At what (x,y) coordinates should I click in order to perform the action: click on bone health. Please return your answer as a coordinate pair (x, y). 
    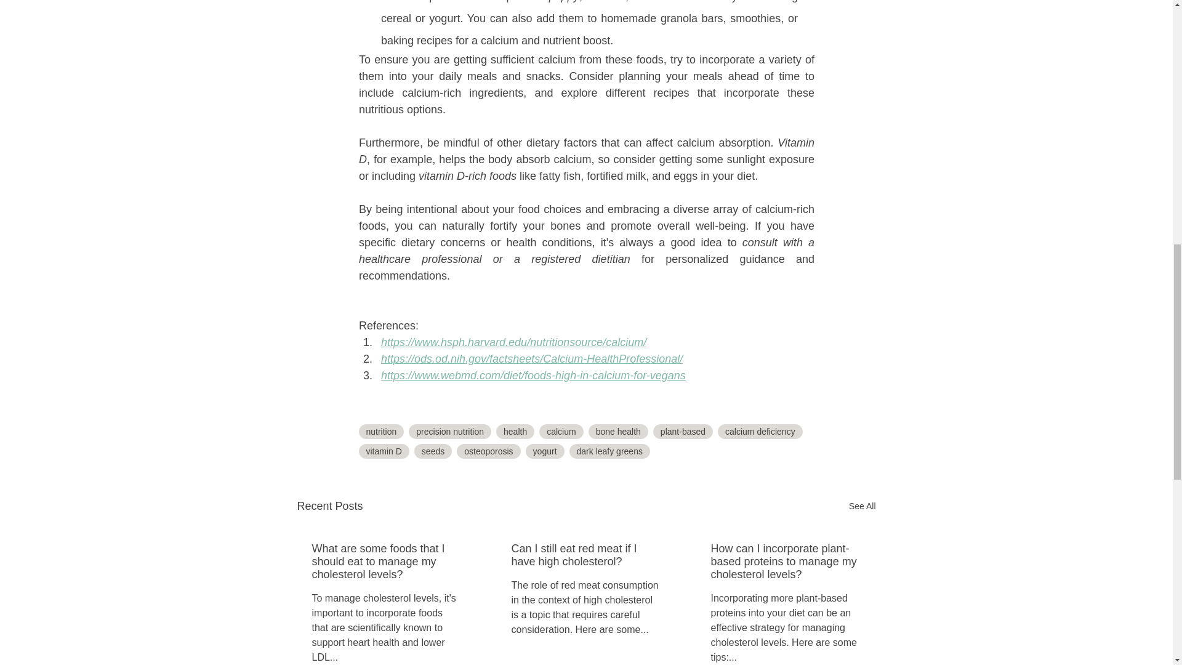
    Looking at the image, I should click on (618, 431).